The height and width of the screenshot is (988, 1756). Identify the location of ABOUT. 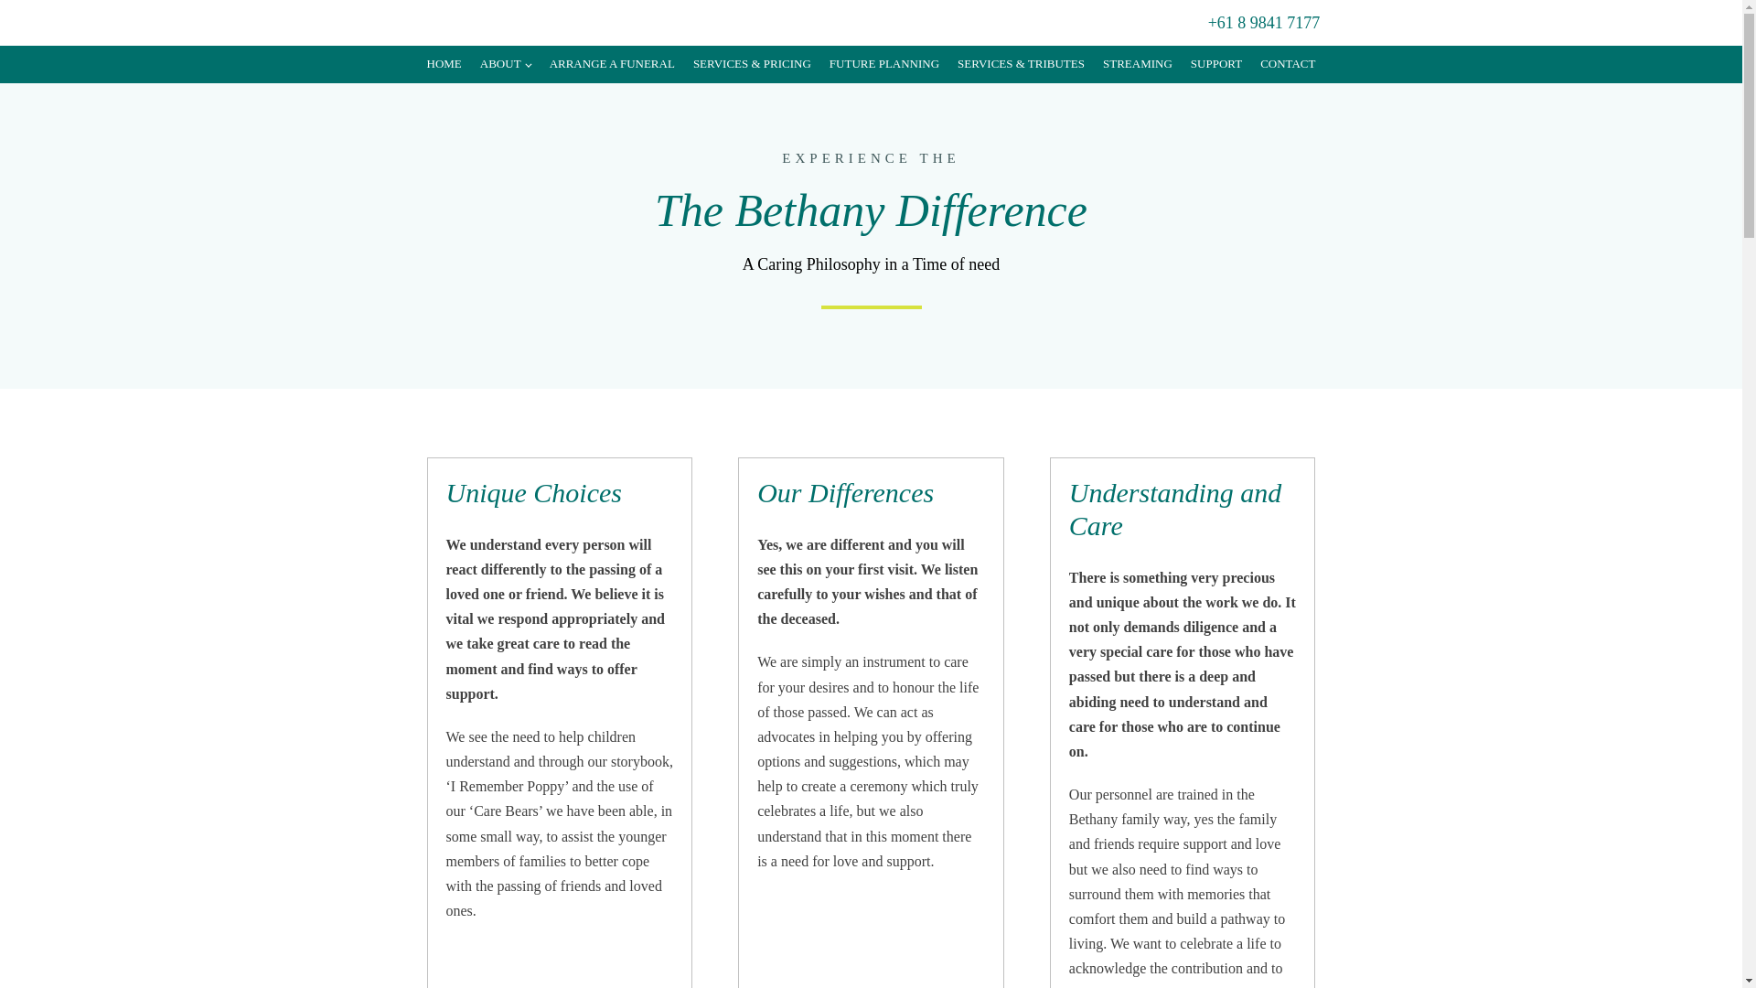
(505, 64).